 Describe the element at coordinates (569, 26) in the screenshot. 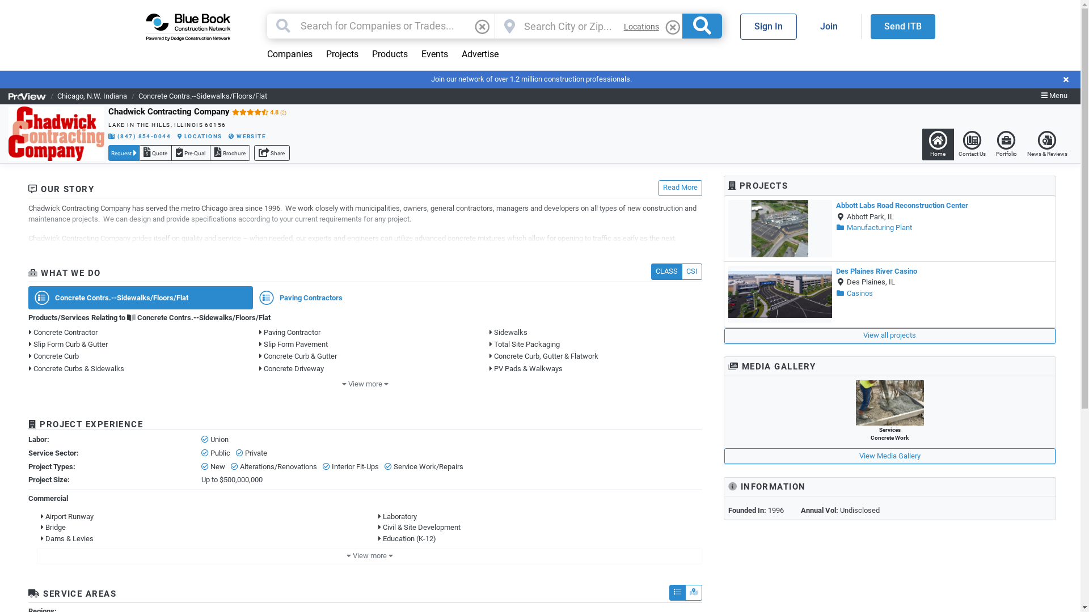

I see `Search City or Zip...` at that location.